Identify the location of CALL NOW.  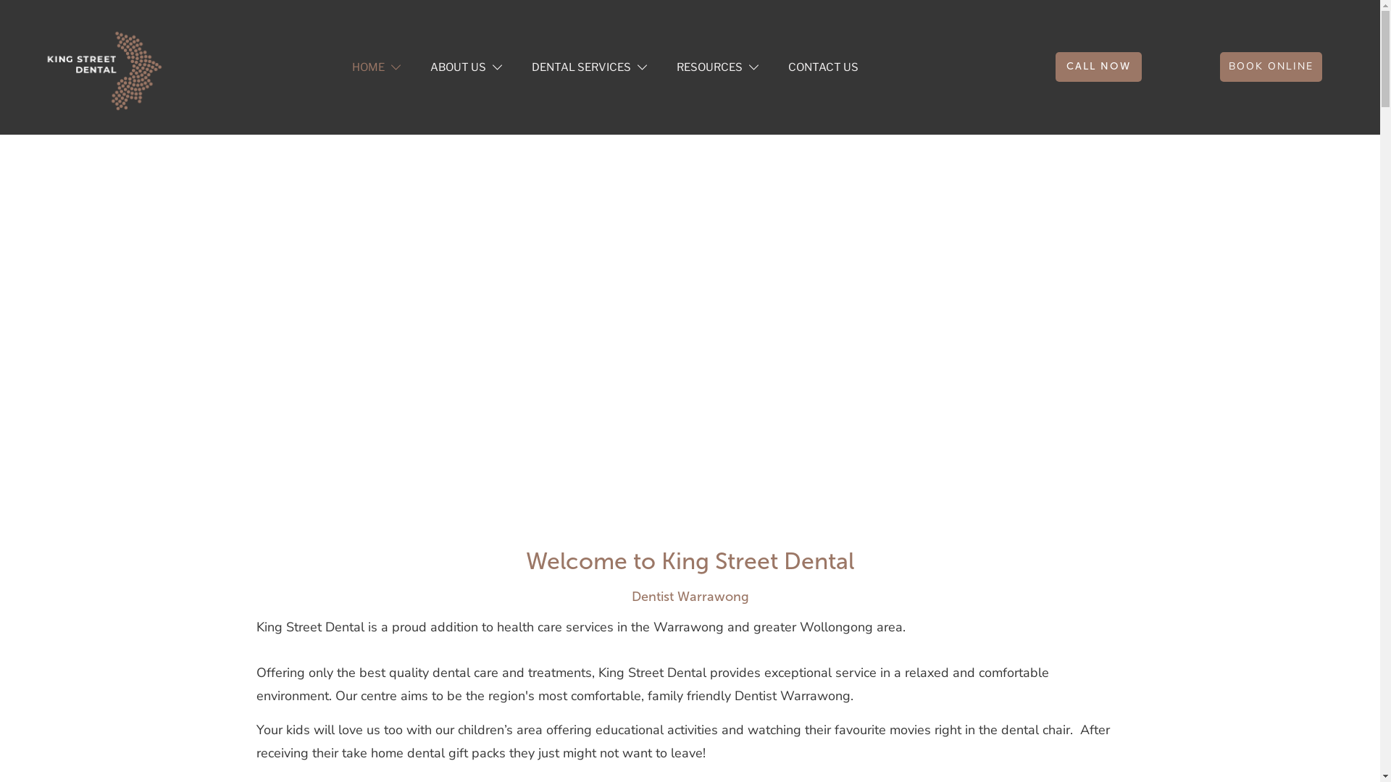
(1098, 67).